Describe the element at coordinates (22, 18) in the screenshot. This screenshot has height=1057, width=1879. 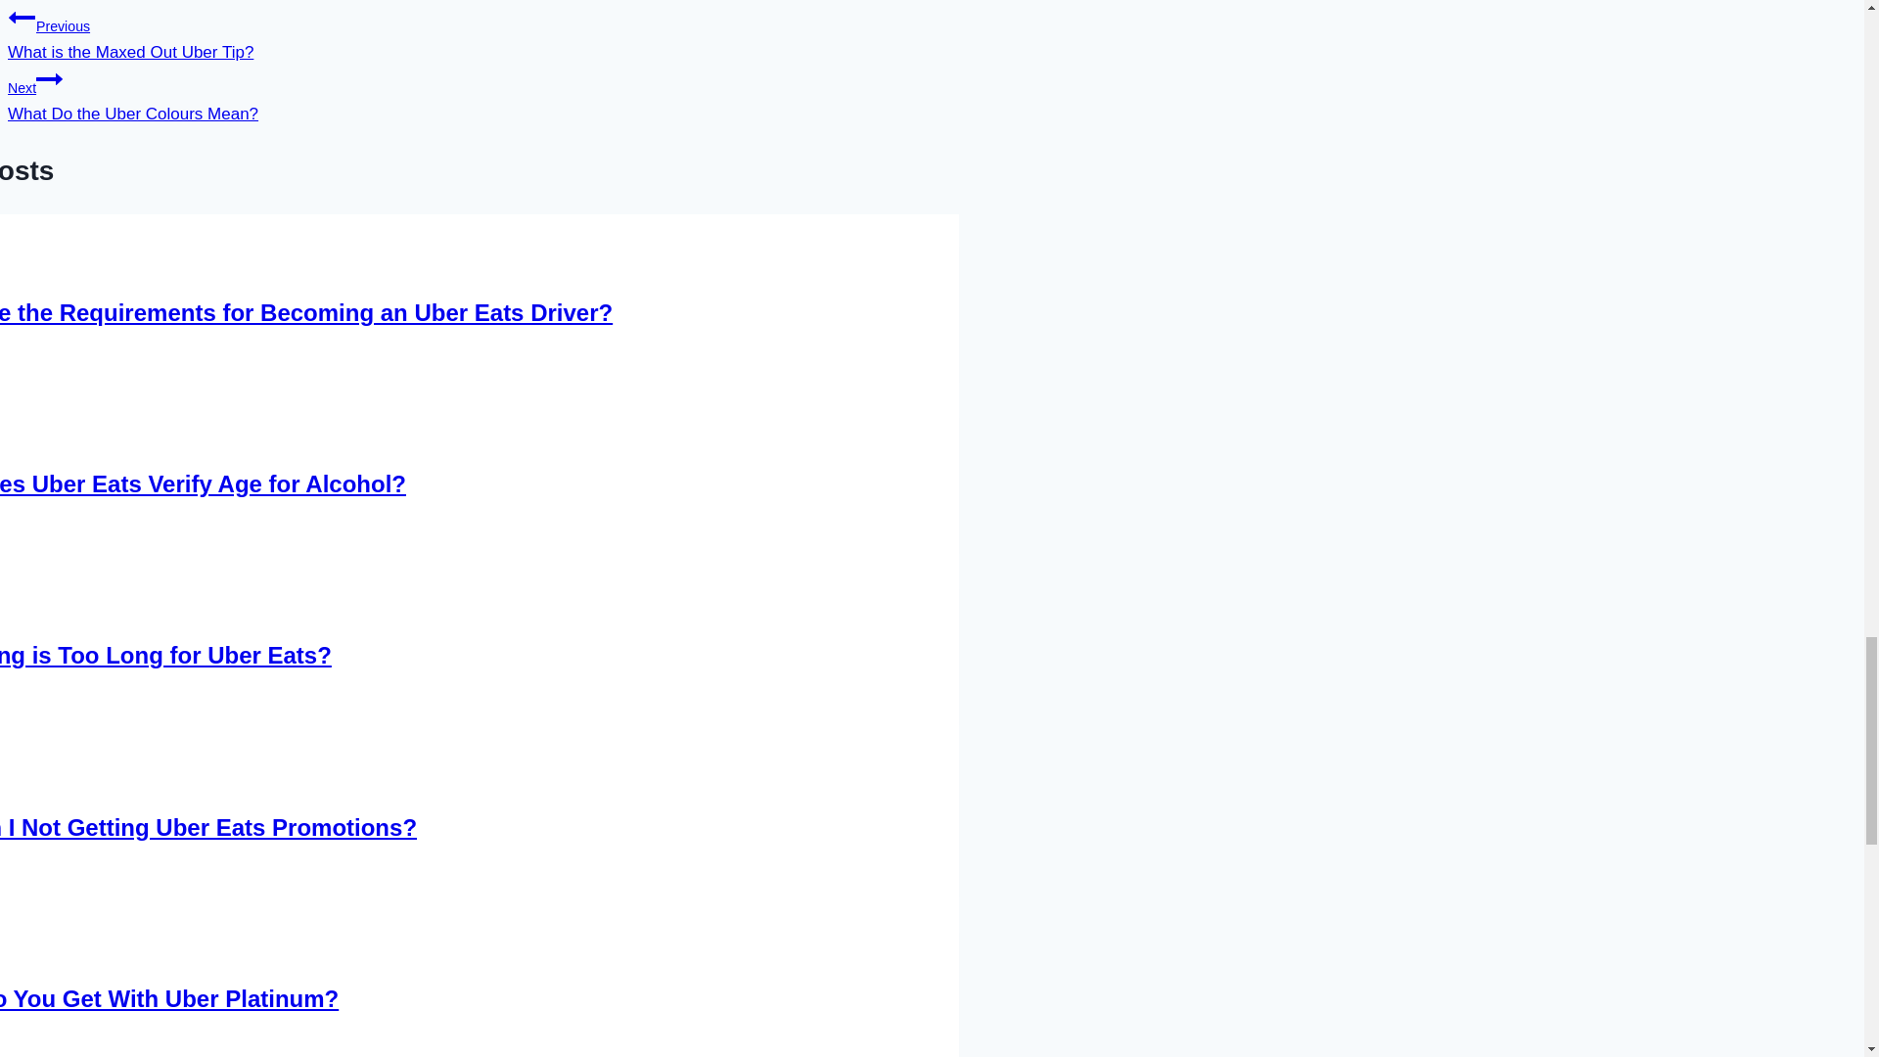
I see `How Does Uber Eats Verify Age for Alcohol?` at that location.